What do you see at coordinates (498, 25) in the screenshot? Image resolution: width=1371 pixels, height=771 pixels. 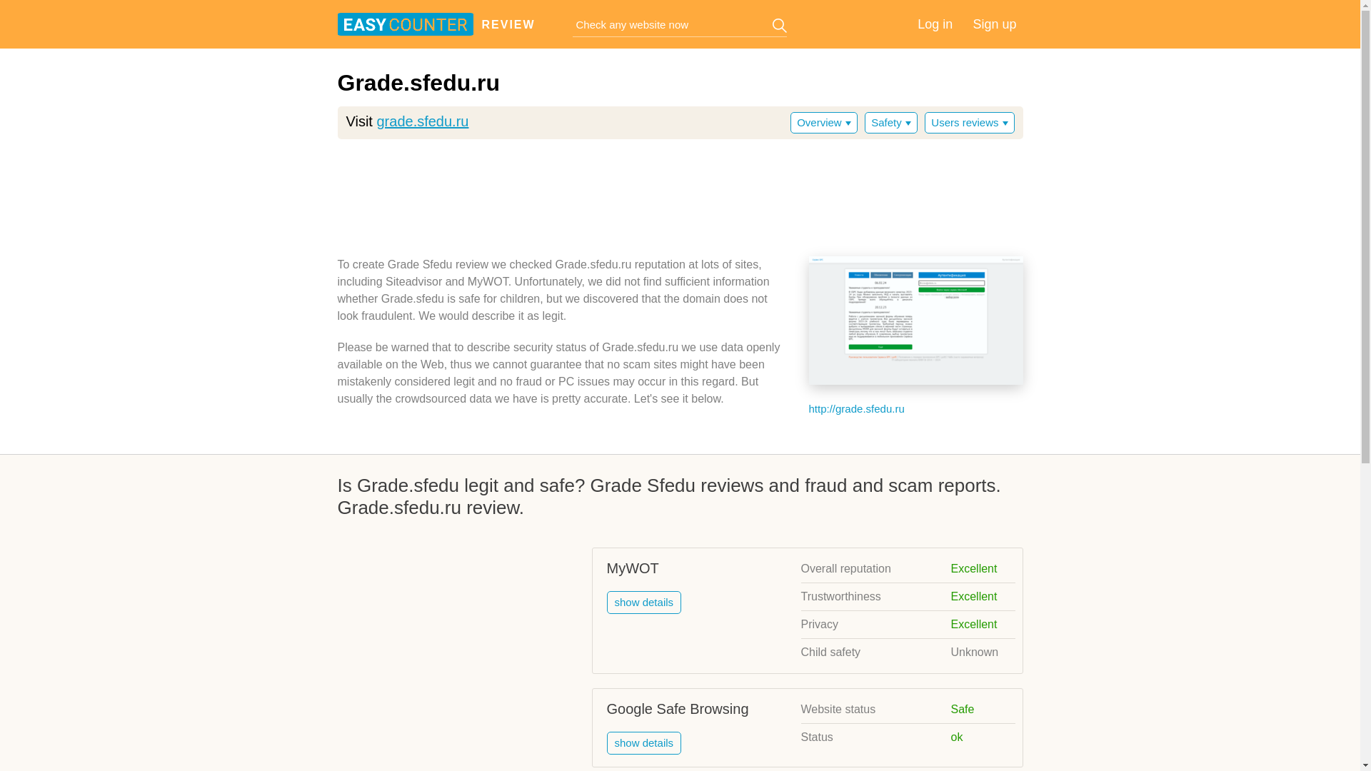 I see `REVIEW` at bounding box center [498, 25].